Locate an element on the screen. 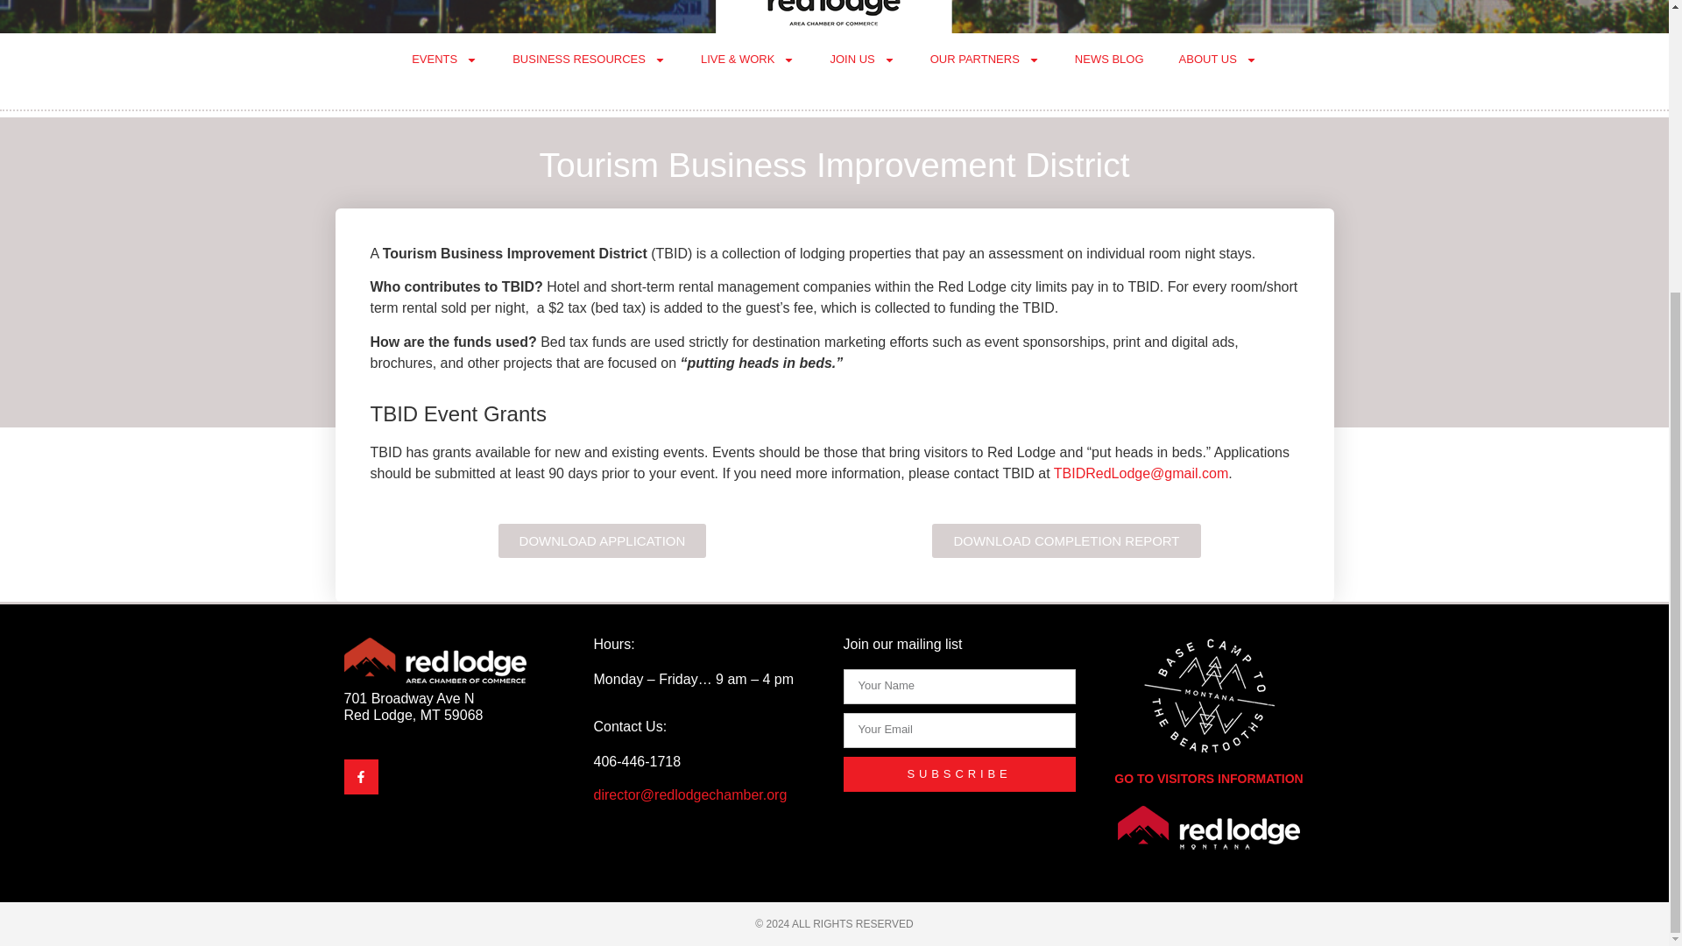 This screenshot has height=946, width=1682. NEWS BLOG is located at coordinates (1109, 60).